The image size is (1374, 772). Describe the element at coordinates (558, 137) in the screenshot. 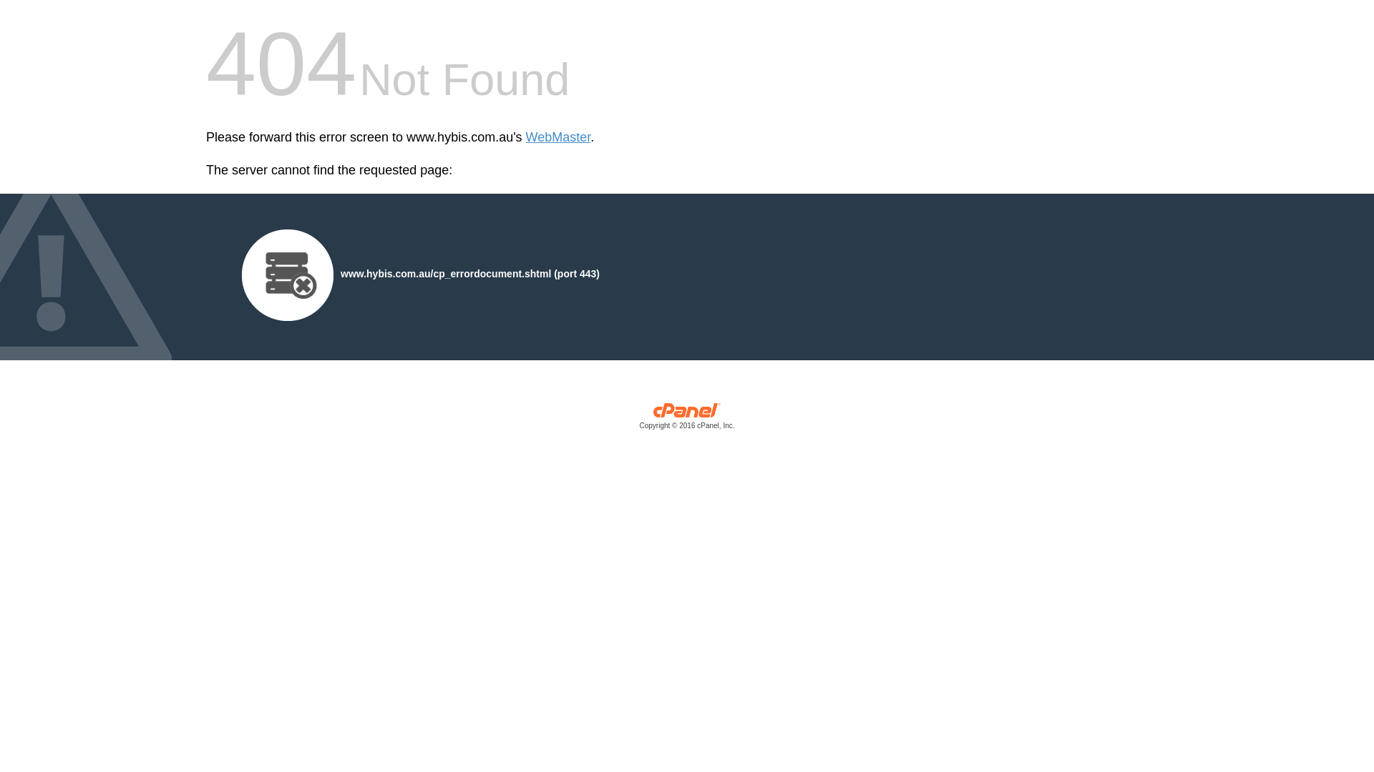

I see `WebMaster` at that location.